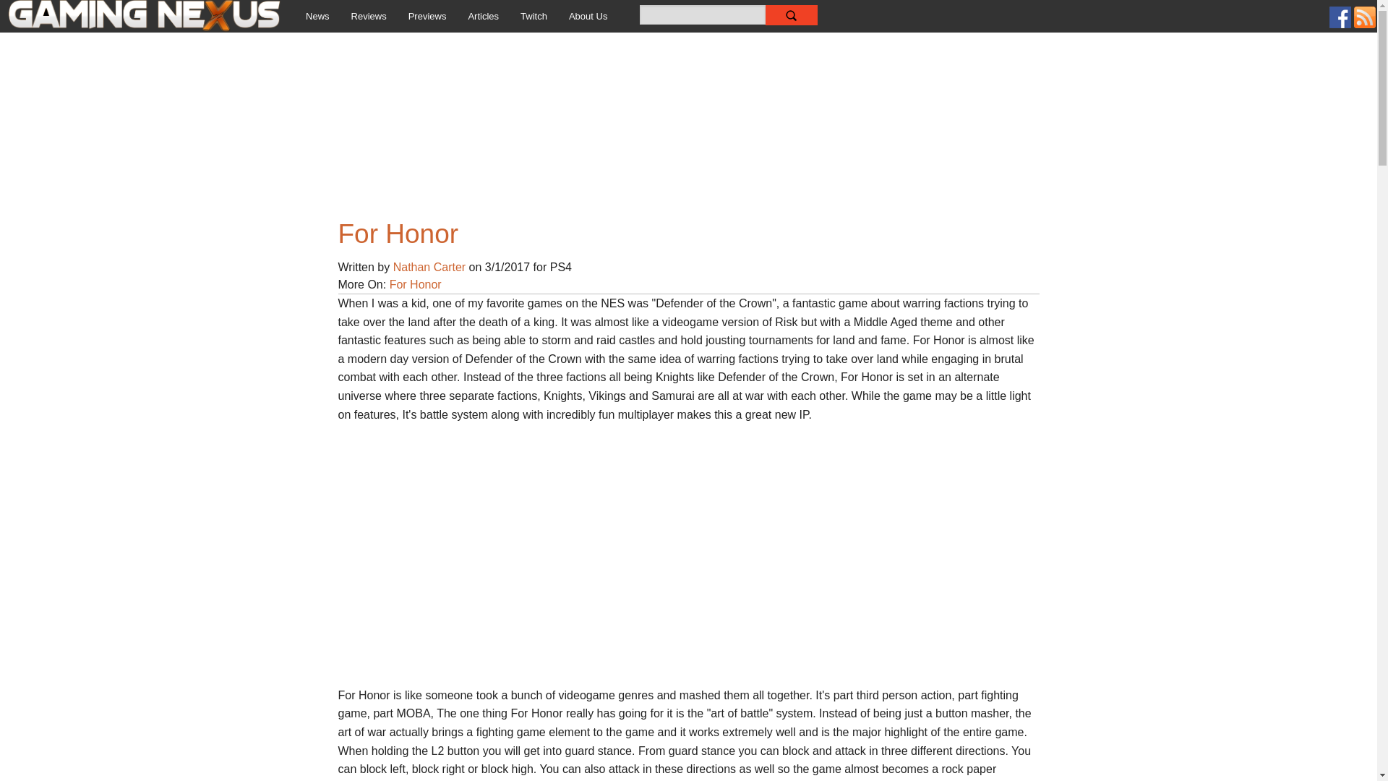 Image resolution: width=1388 pixels, height=781 pixels. What do you see at coordinates (317, 16) in the screenshot?
I see `News` at bounding box center [317, 16].